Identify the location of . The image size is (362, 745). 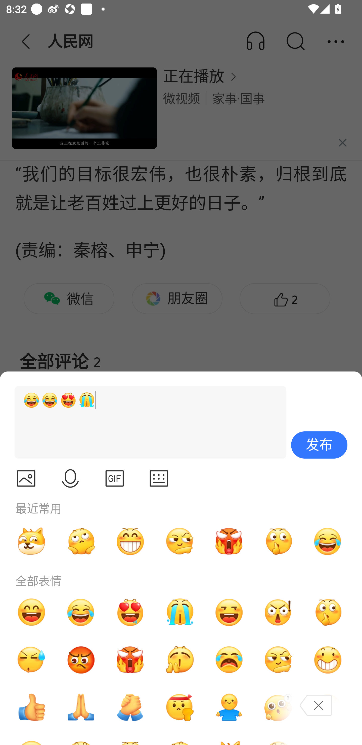
(115, 478).